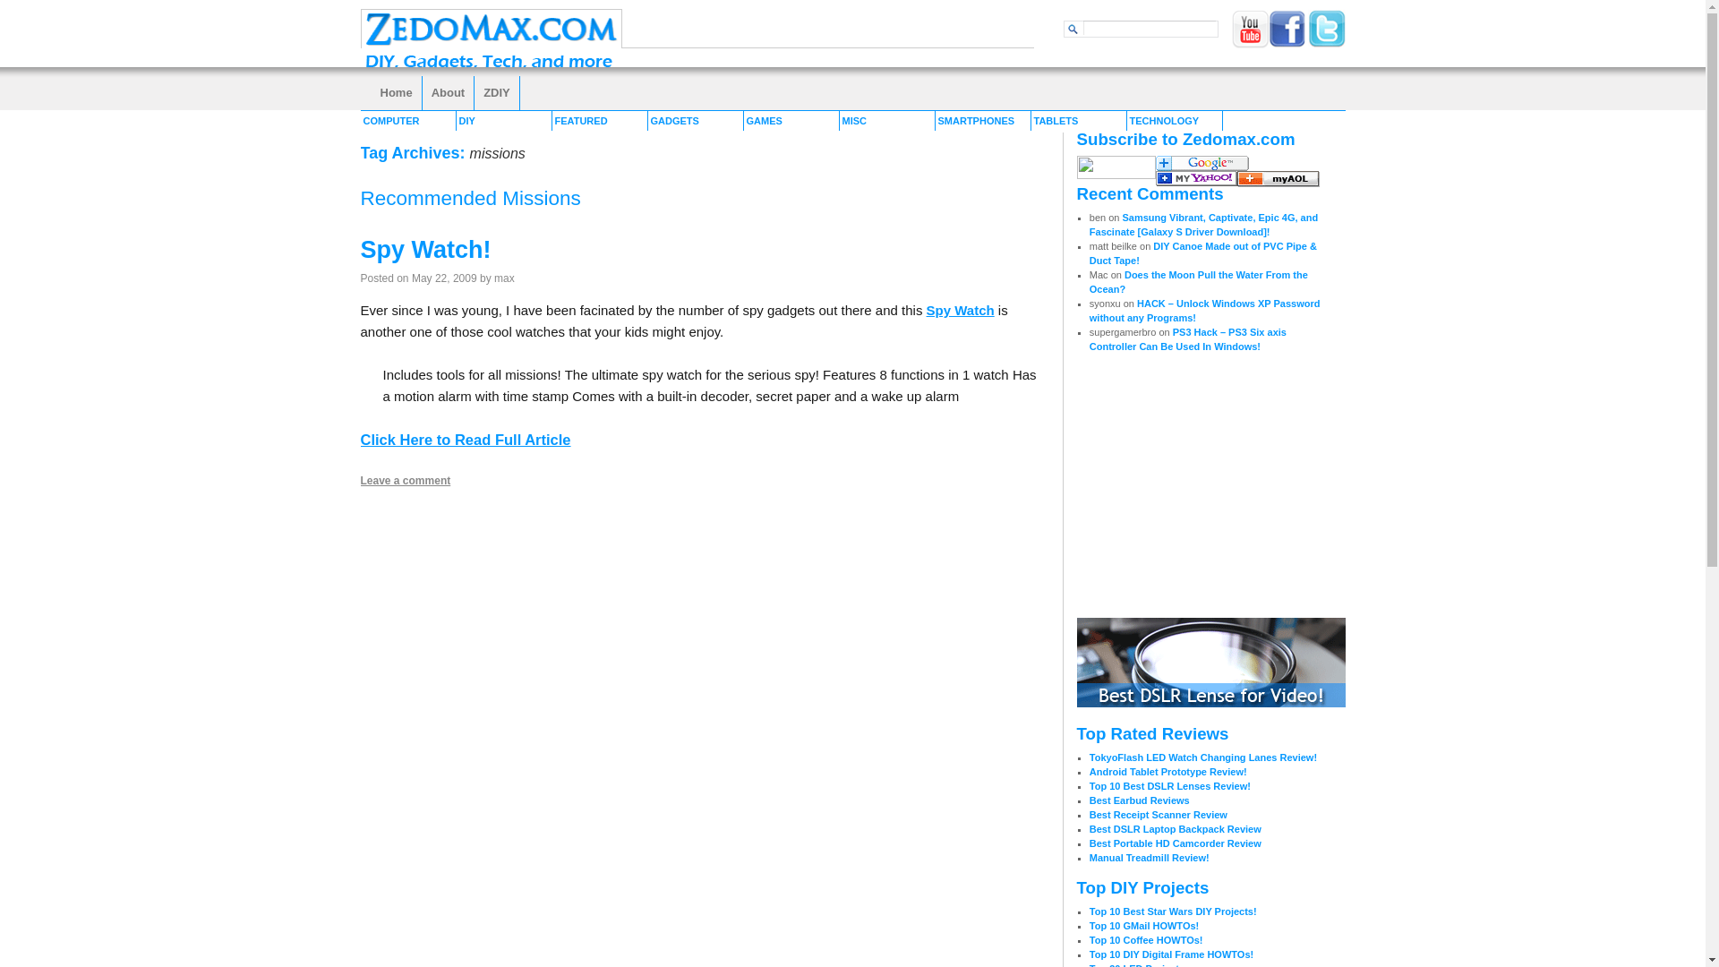  Describe the element at coordinates (424, 249) in the screenshot. I see `Permalink to Spy Watch!` at that location.